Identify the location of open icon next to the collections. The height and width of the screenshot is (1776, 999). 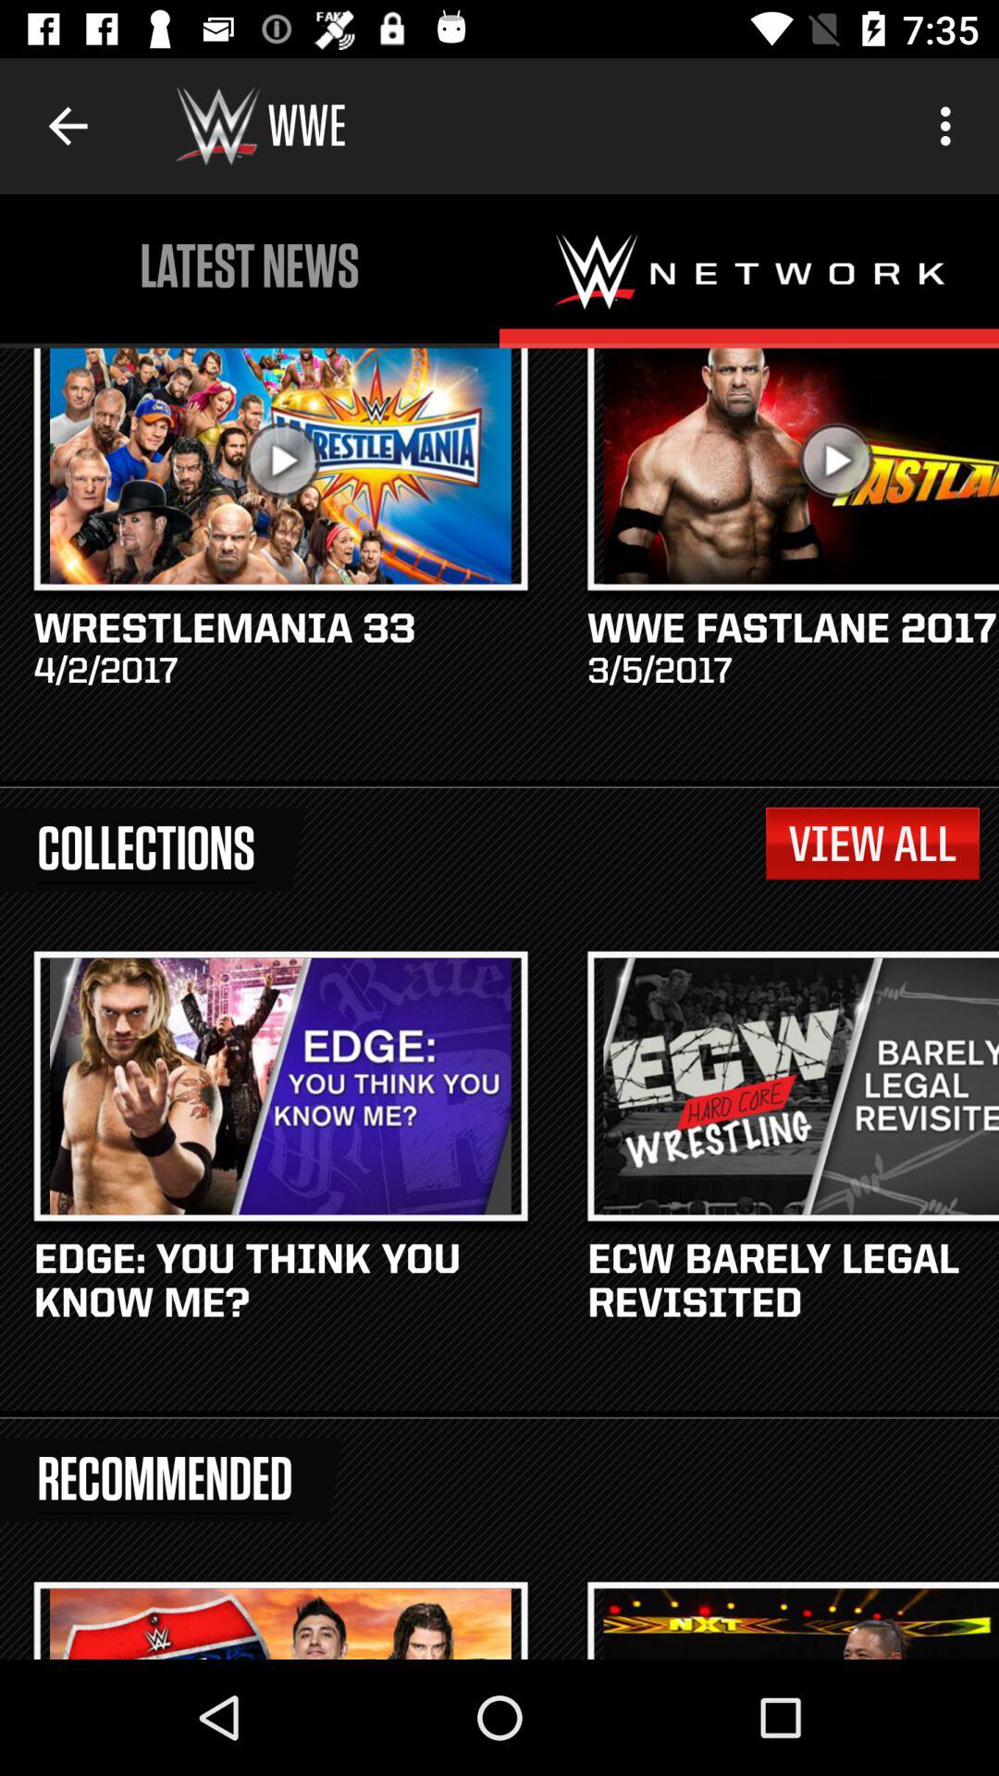
(871, 844).